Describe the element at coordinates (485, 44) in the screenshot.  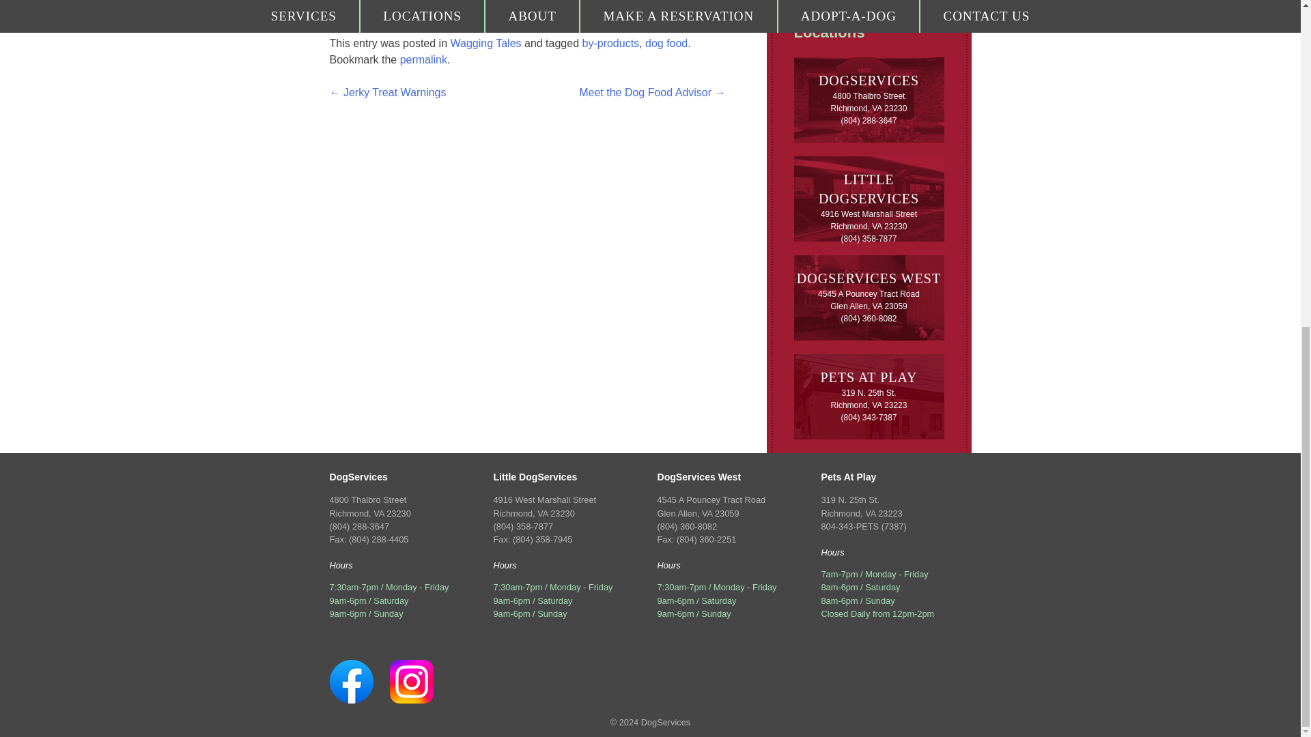
I see `Wagging Tales` at that location.